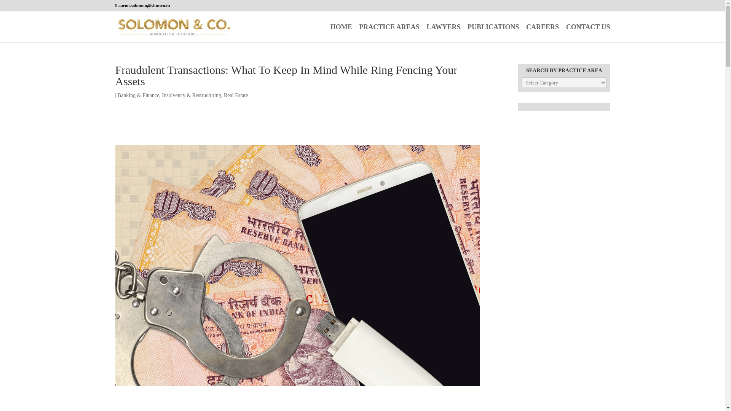 The image size is (731, 411). Describe the element at coordinates (543, 33) in the screenshot. I see `CAREERS` at that location.